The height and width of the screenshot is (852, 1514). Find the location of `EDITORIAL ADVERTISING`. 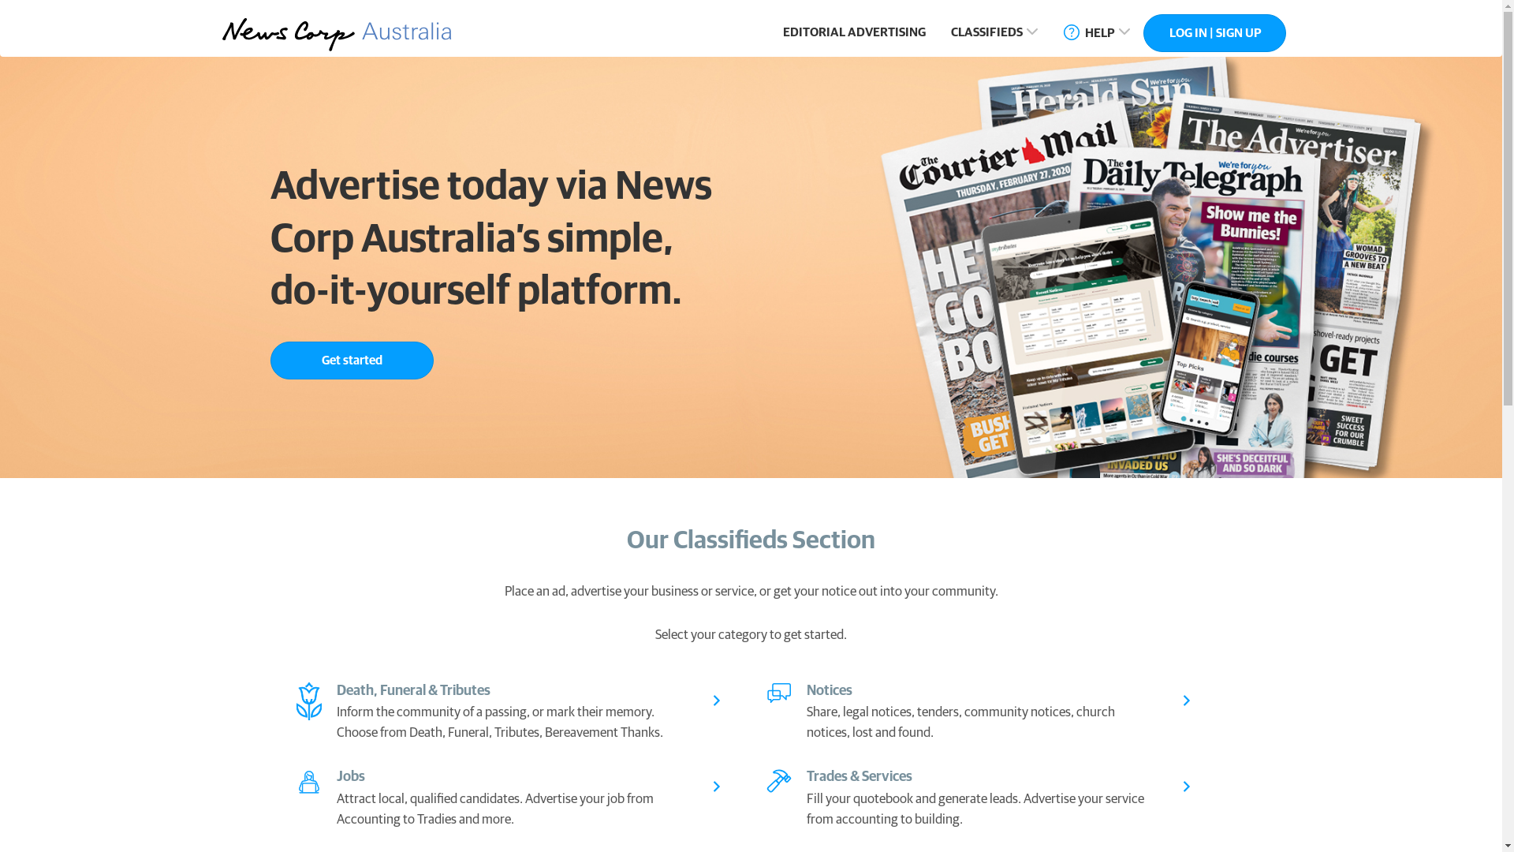

EDITORIAL ADVERTISING is located at coordinates (855, 33).